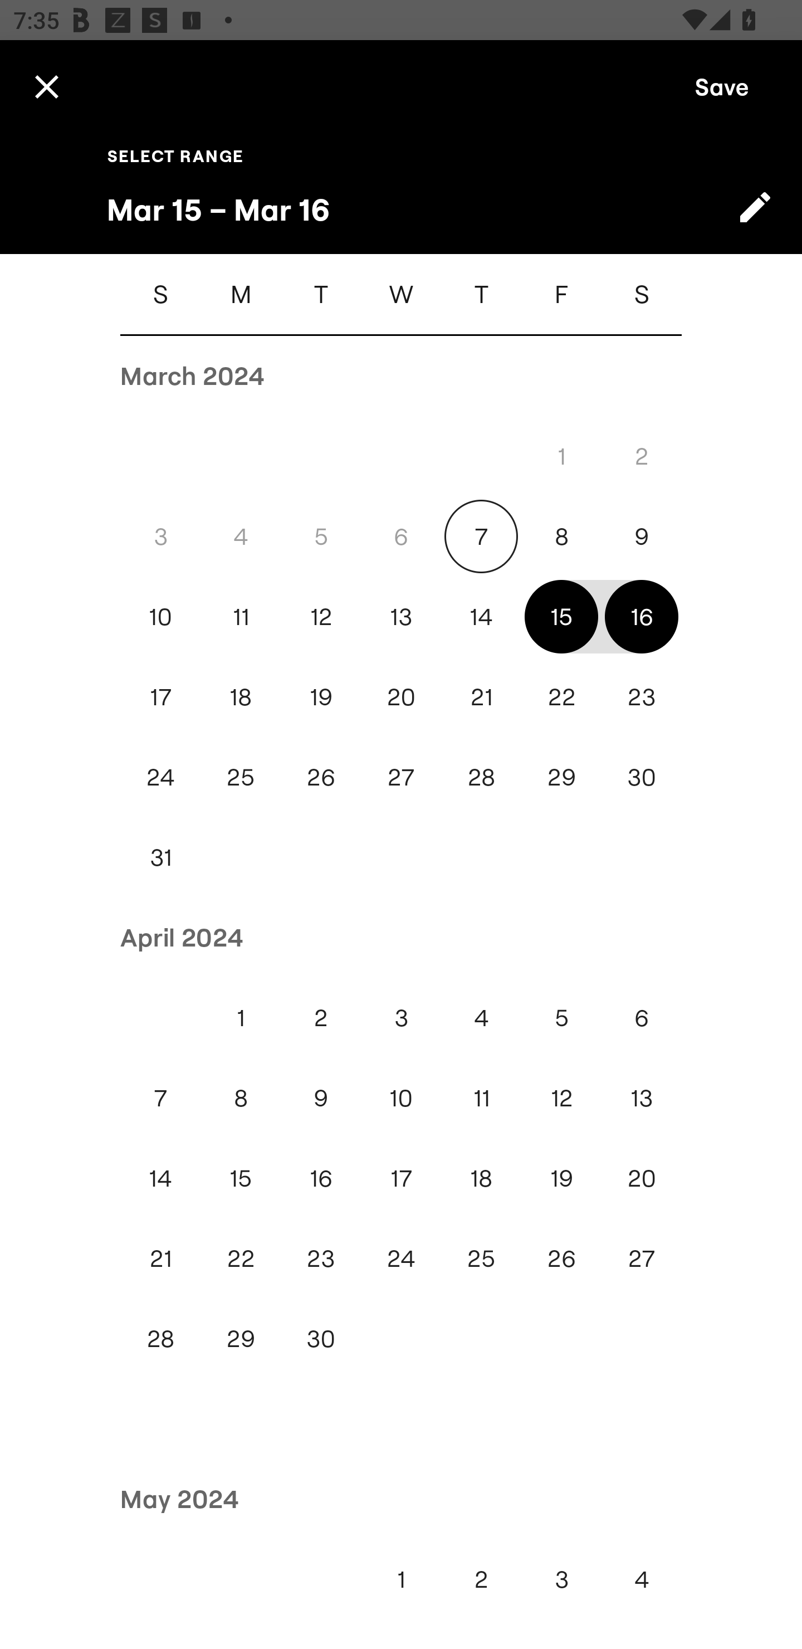  What do you see at coordinates (401, 536) in the screenshot?
I see `6 Wed, Mar 6` at bounding box center [401, 536].